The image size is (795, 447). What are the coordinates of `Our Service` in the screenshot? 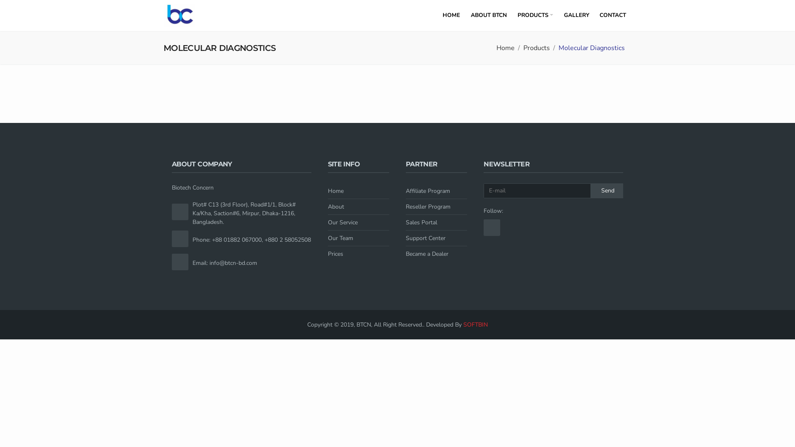 It's located at (359, 223).